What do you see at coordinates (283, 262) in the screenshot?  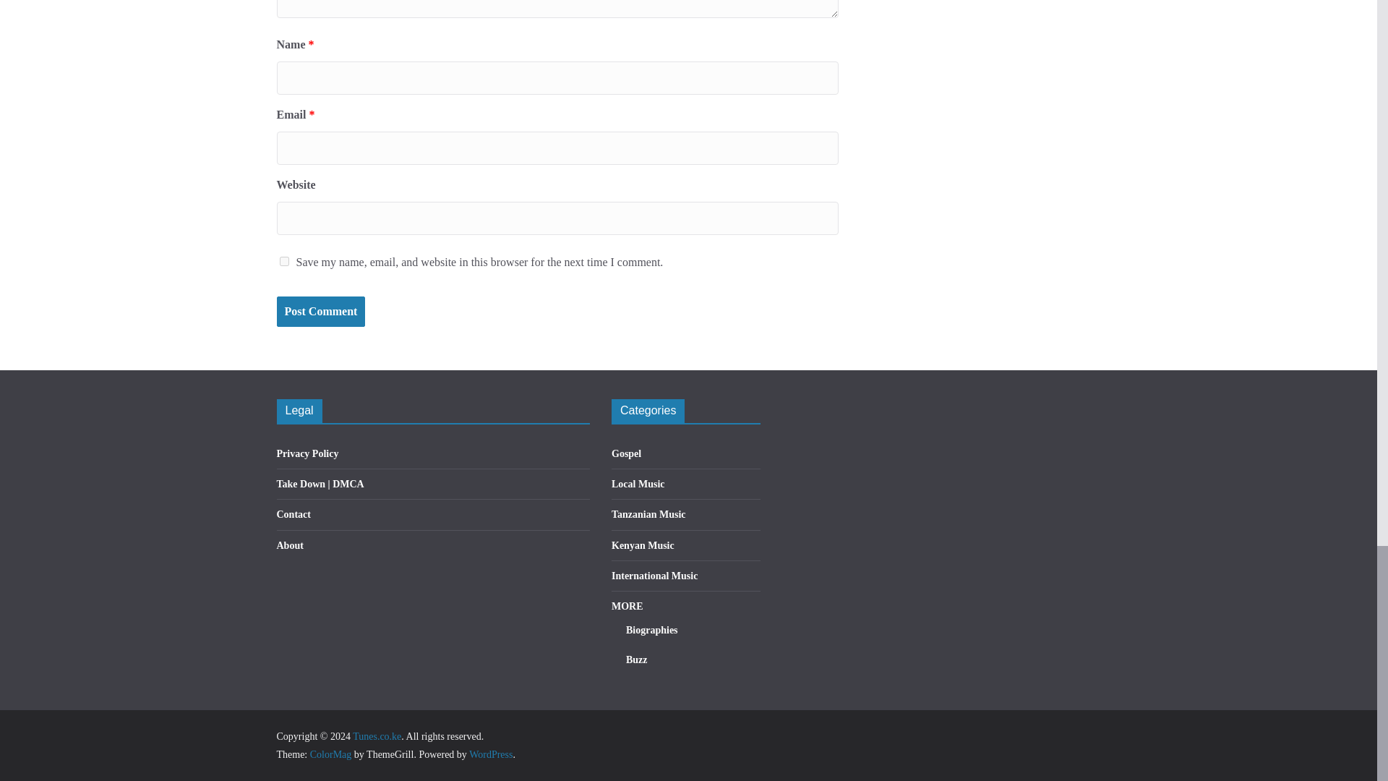 I see `yes` at bounding box center [283, 262].